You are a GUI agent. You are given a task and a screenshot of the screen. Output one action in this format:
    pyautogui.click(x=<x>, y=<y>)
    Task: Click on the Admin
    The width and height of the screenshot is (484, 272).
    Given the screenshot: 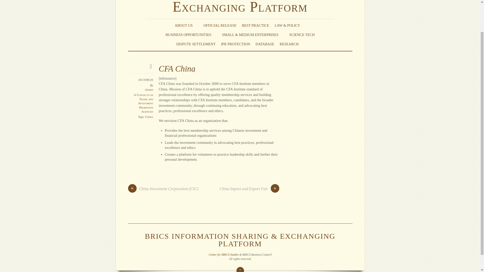 What is the action you would take?
    pyautogui.click(x=149, y=89)
    